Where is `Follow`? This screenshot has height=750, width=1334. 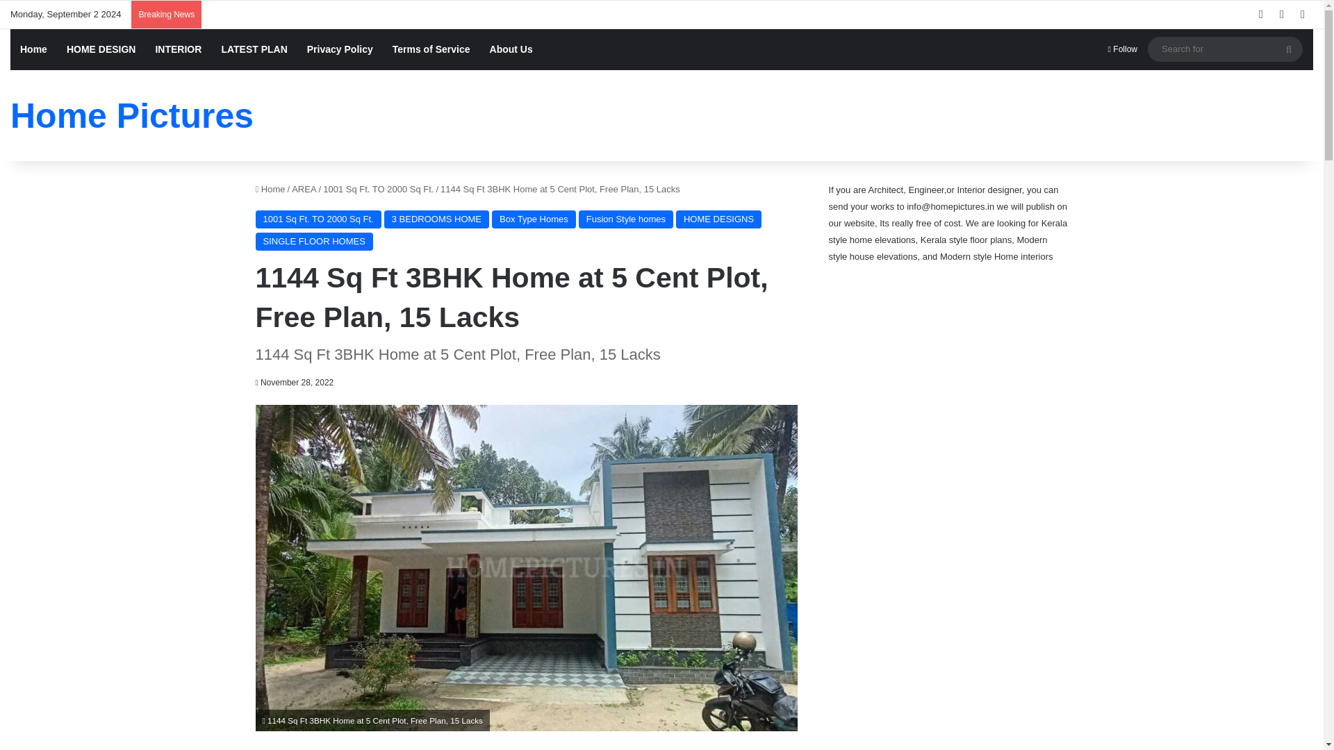
Follow is located at coordinates (1123, 49).